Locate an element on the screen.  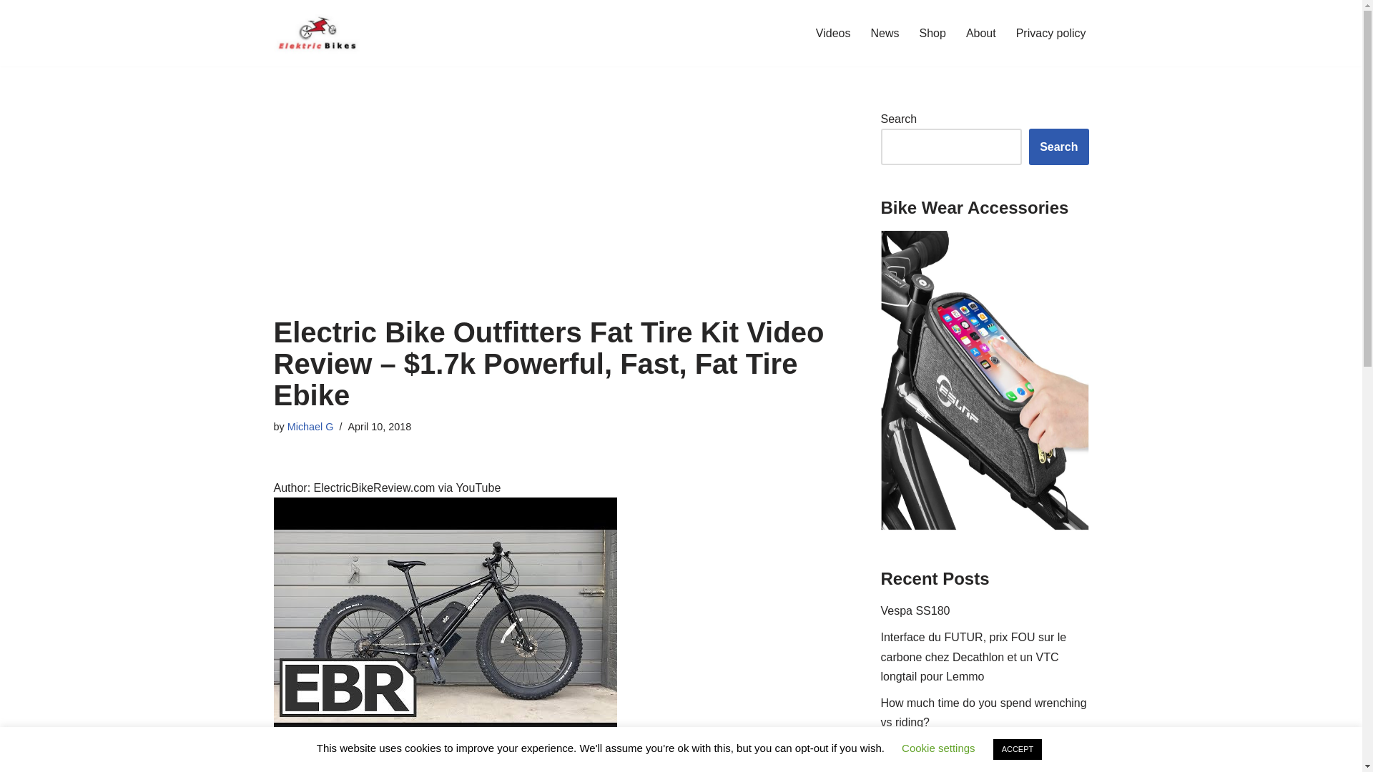
How much time do you spend wrenching vs riding? is located at coordinates (984, 713).